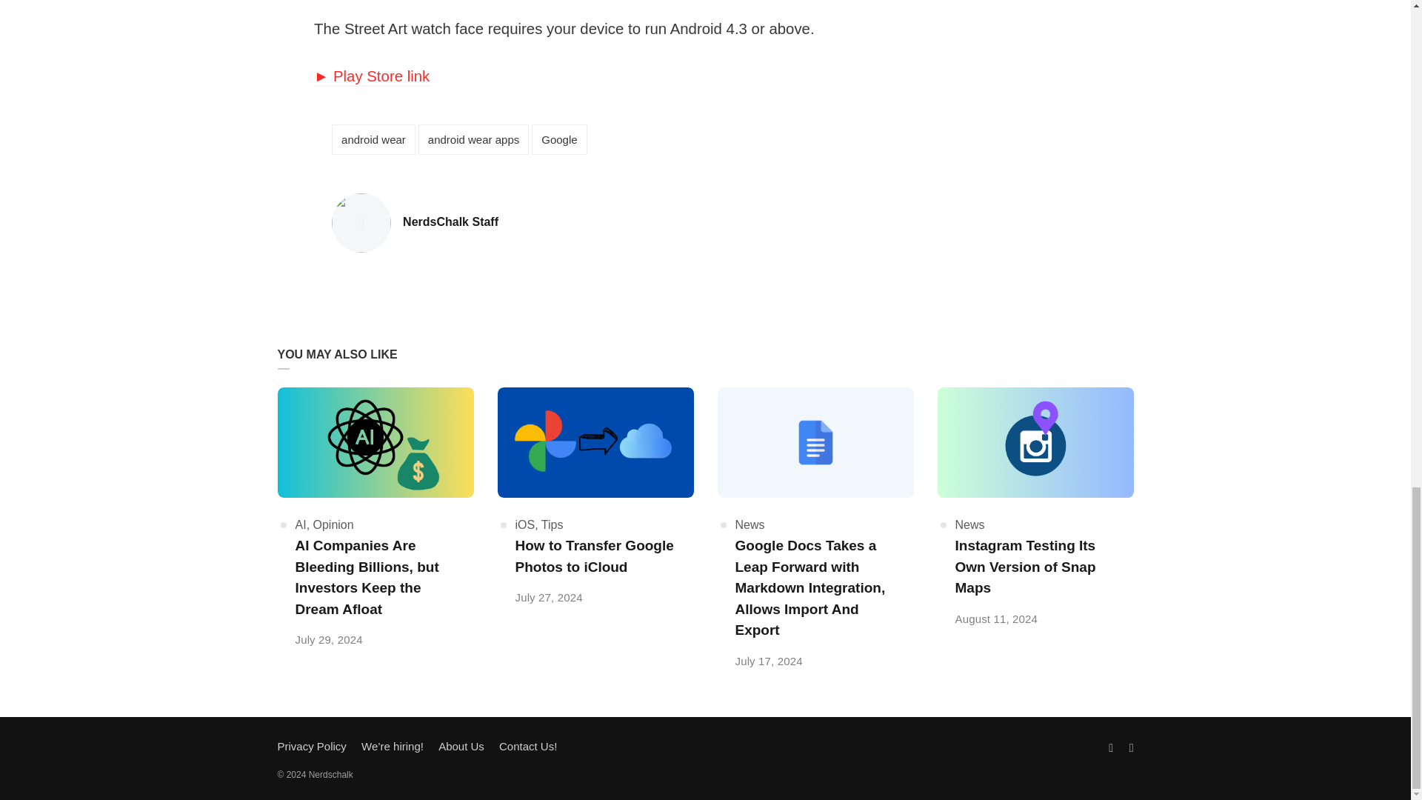 The image size is (1422, 800). Describe the element at coordinates (311, 747) in the screenshot. I see `Privacy Policy` at that location.